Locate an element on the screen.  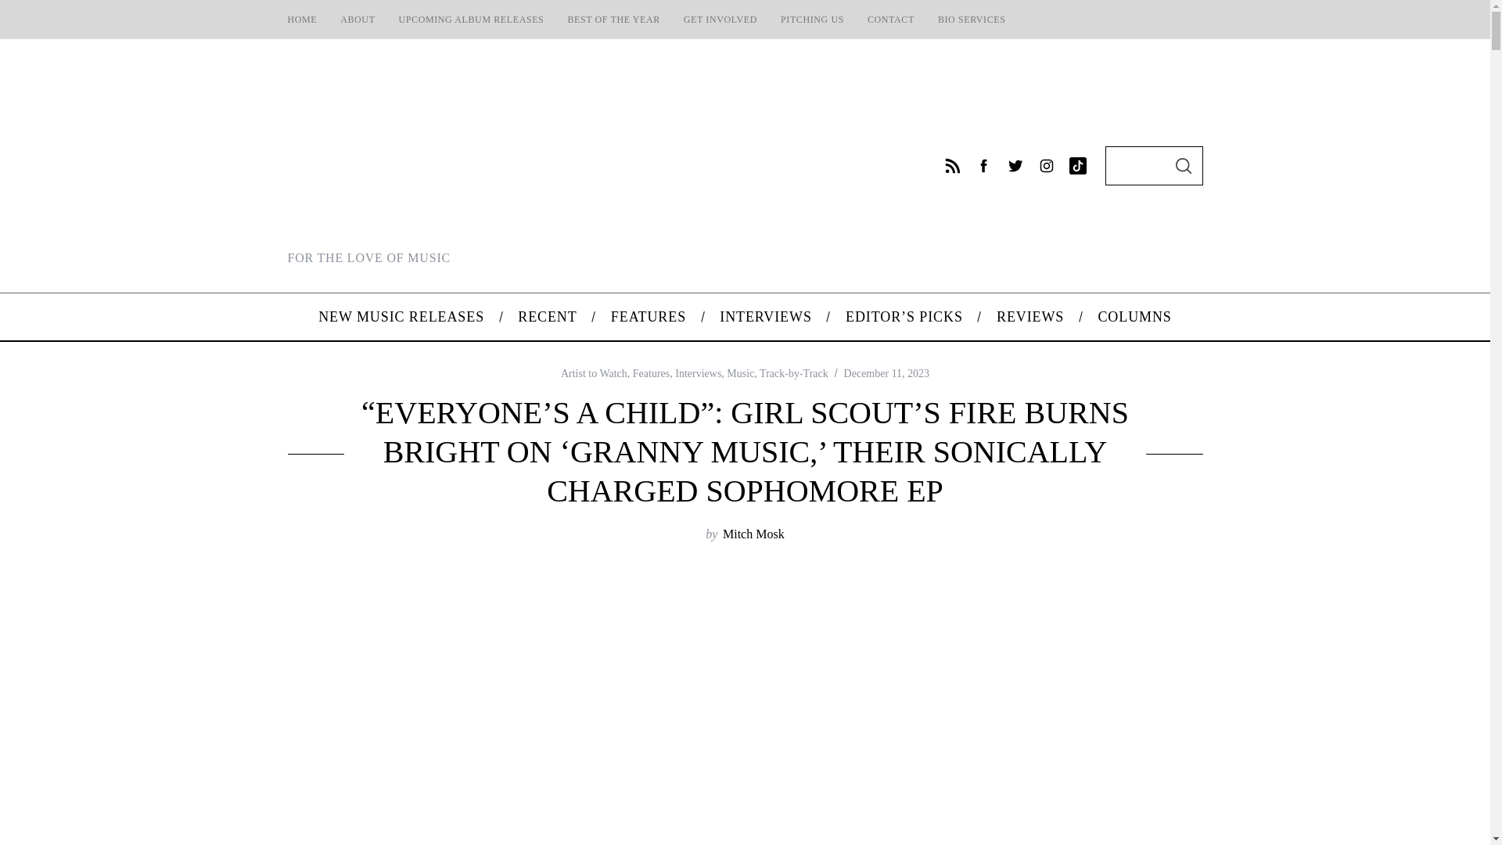
FEATURES is located at coordinates (648, 316).